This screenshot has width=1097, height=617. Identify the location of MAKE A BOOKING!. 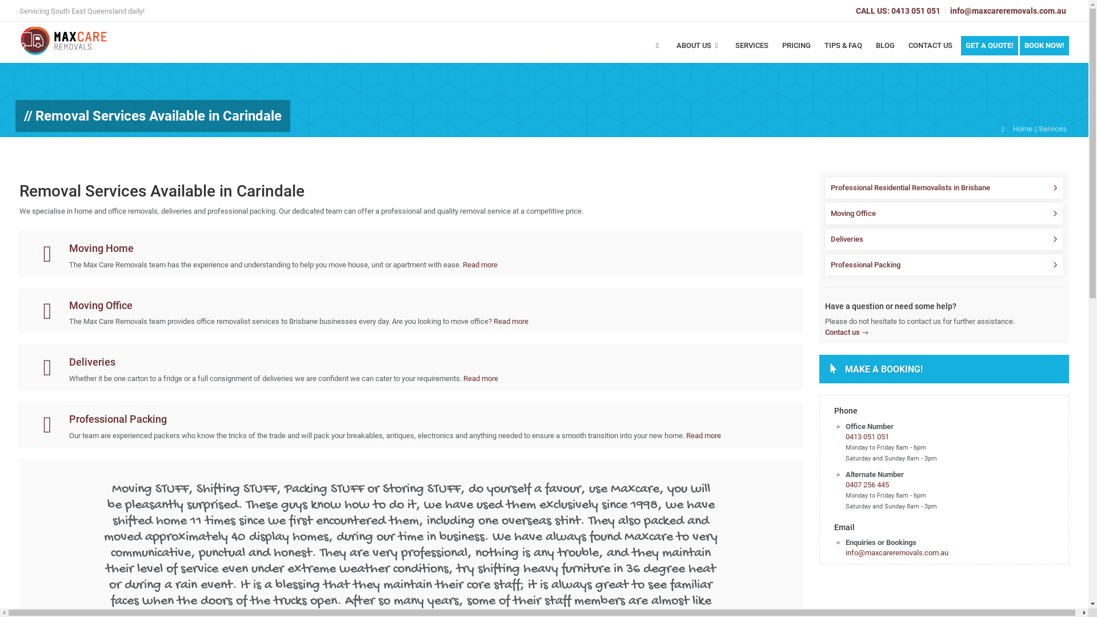
(944, 369).